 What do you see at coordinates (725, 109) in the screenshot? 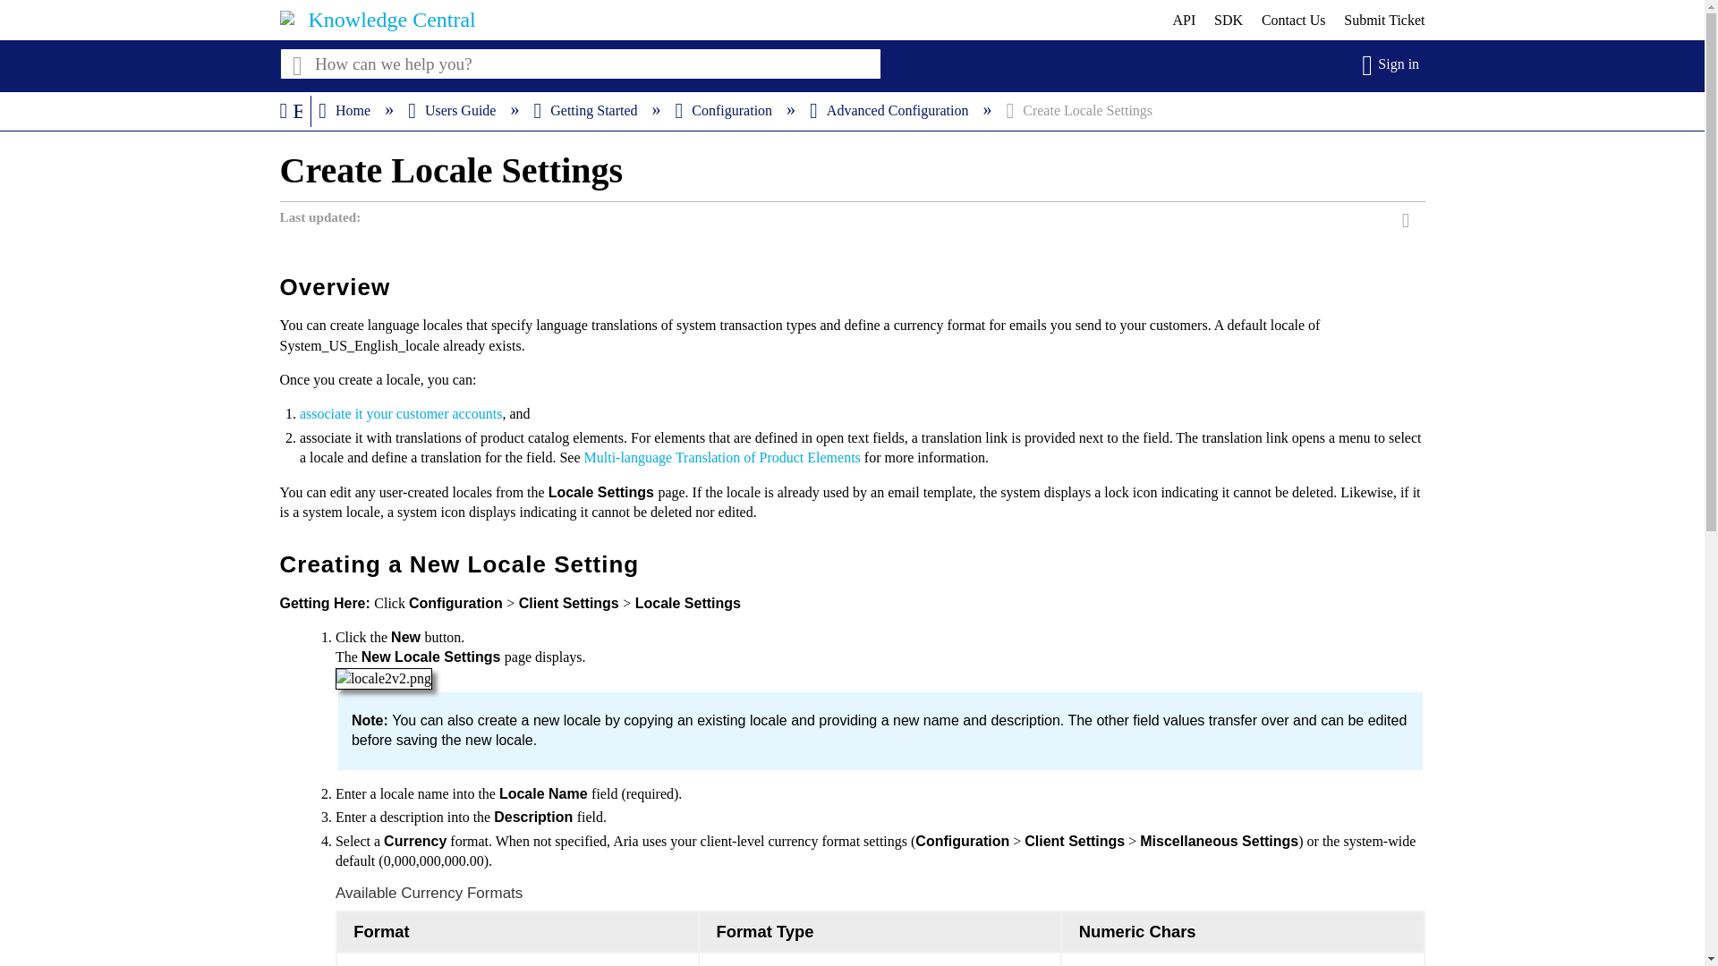
I see `Configuration` at bounding box center [725, 109].